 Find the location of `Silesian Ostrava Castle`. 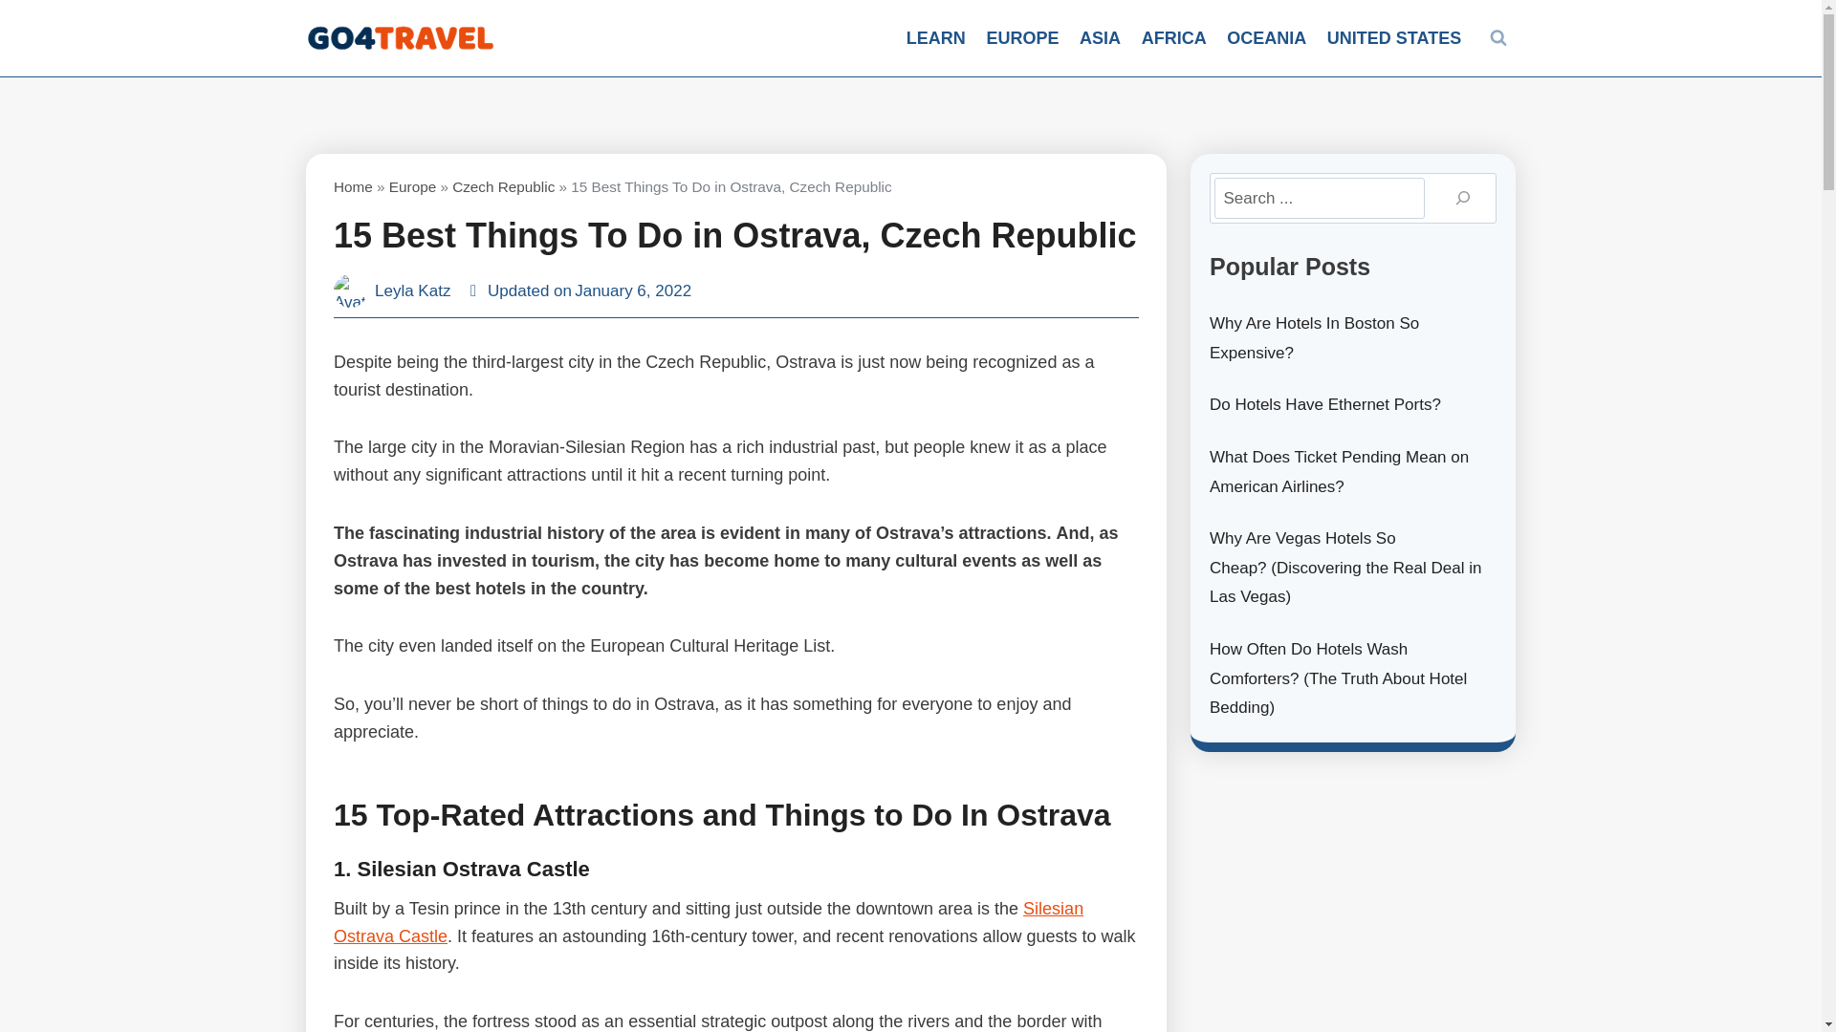

Silesian Ostrava Castle is located at coordinates (708, 922).